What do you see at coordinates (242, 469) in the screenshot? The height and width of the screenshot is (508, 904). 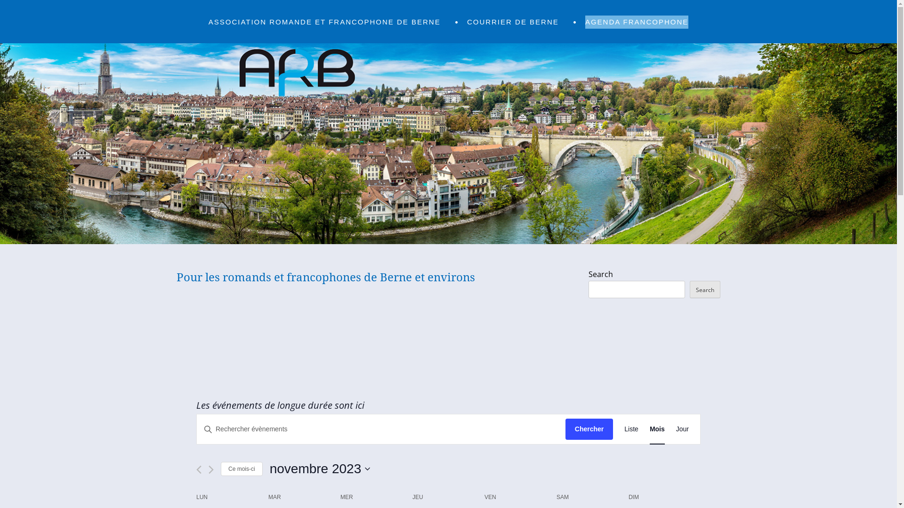 I see `Ce mois-ci` at bounding box center [242, 469].